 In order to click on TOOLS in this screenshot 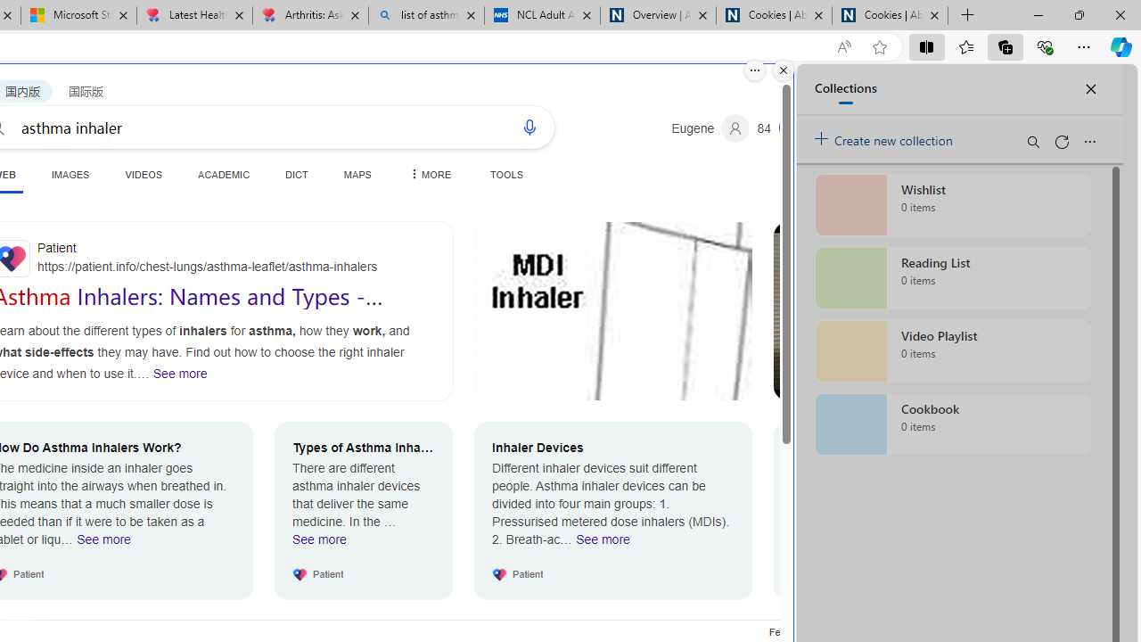, I will do `click(506, 174)`.